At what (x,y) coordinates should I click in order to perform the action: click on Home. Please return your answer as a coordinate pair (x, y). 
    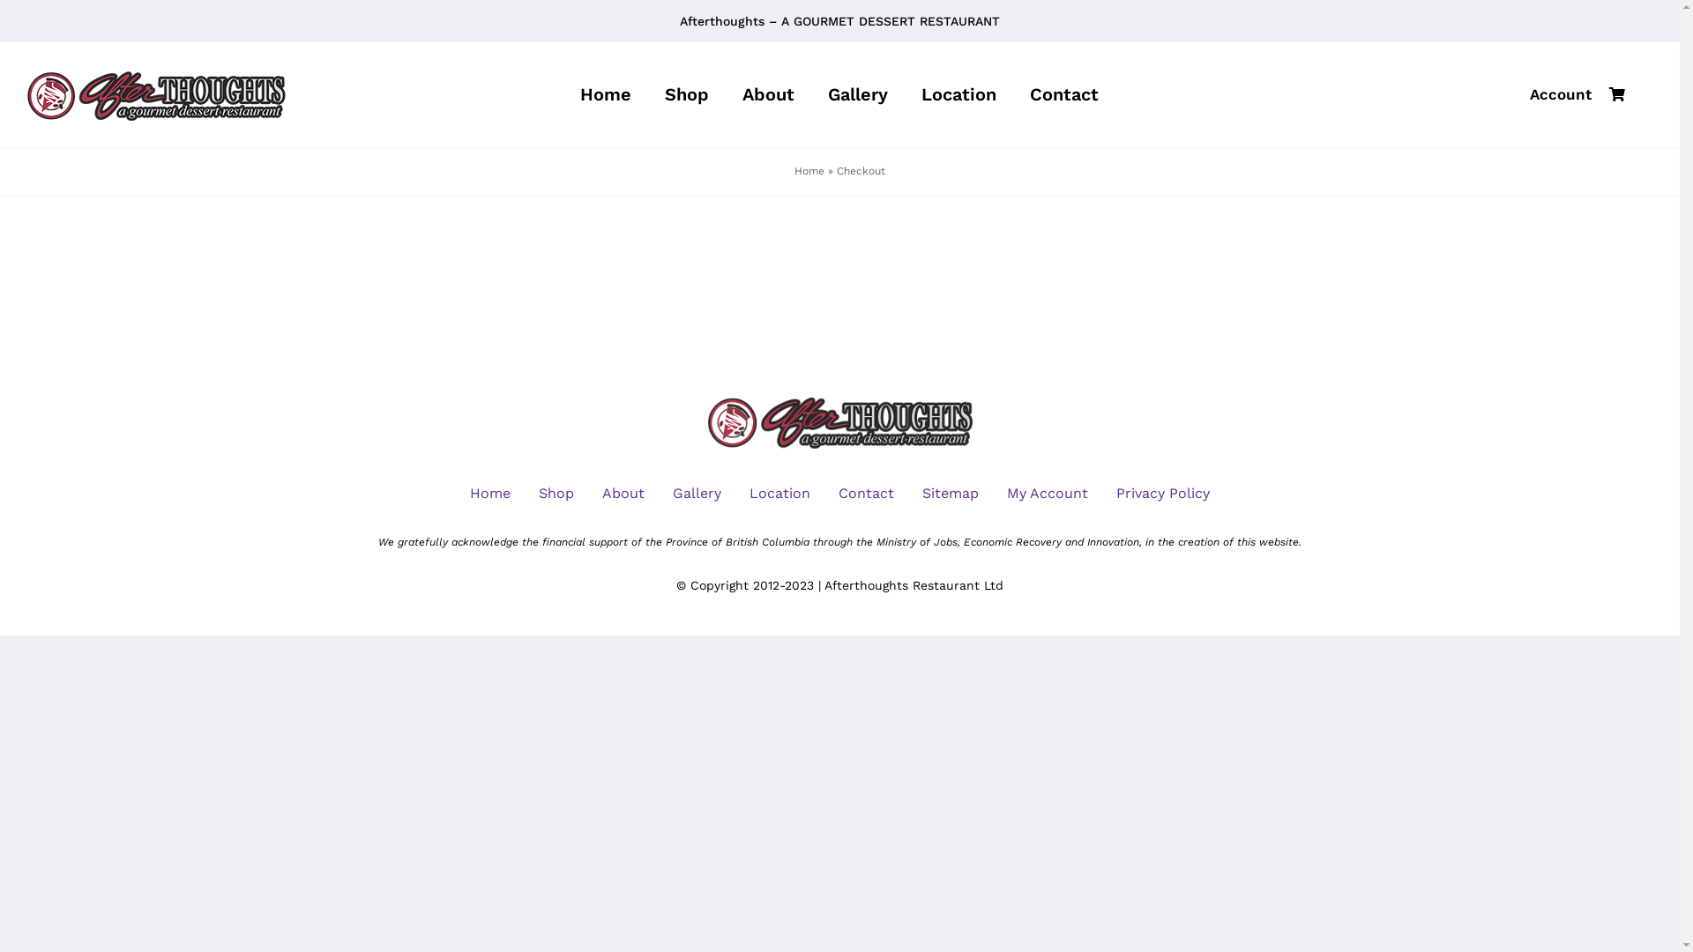
    Looking at the image, I should click on (490, 494).